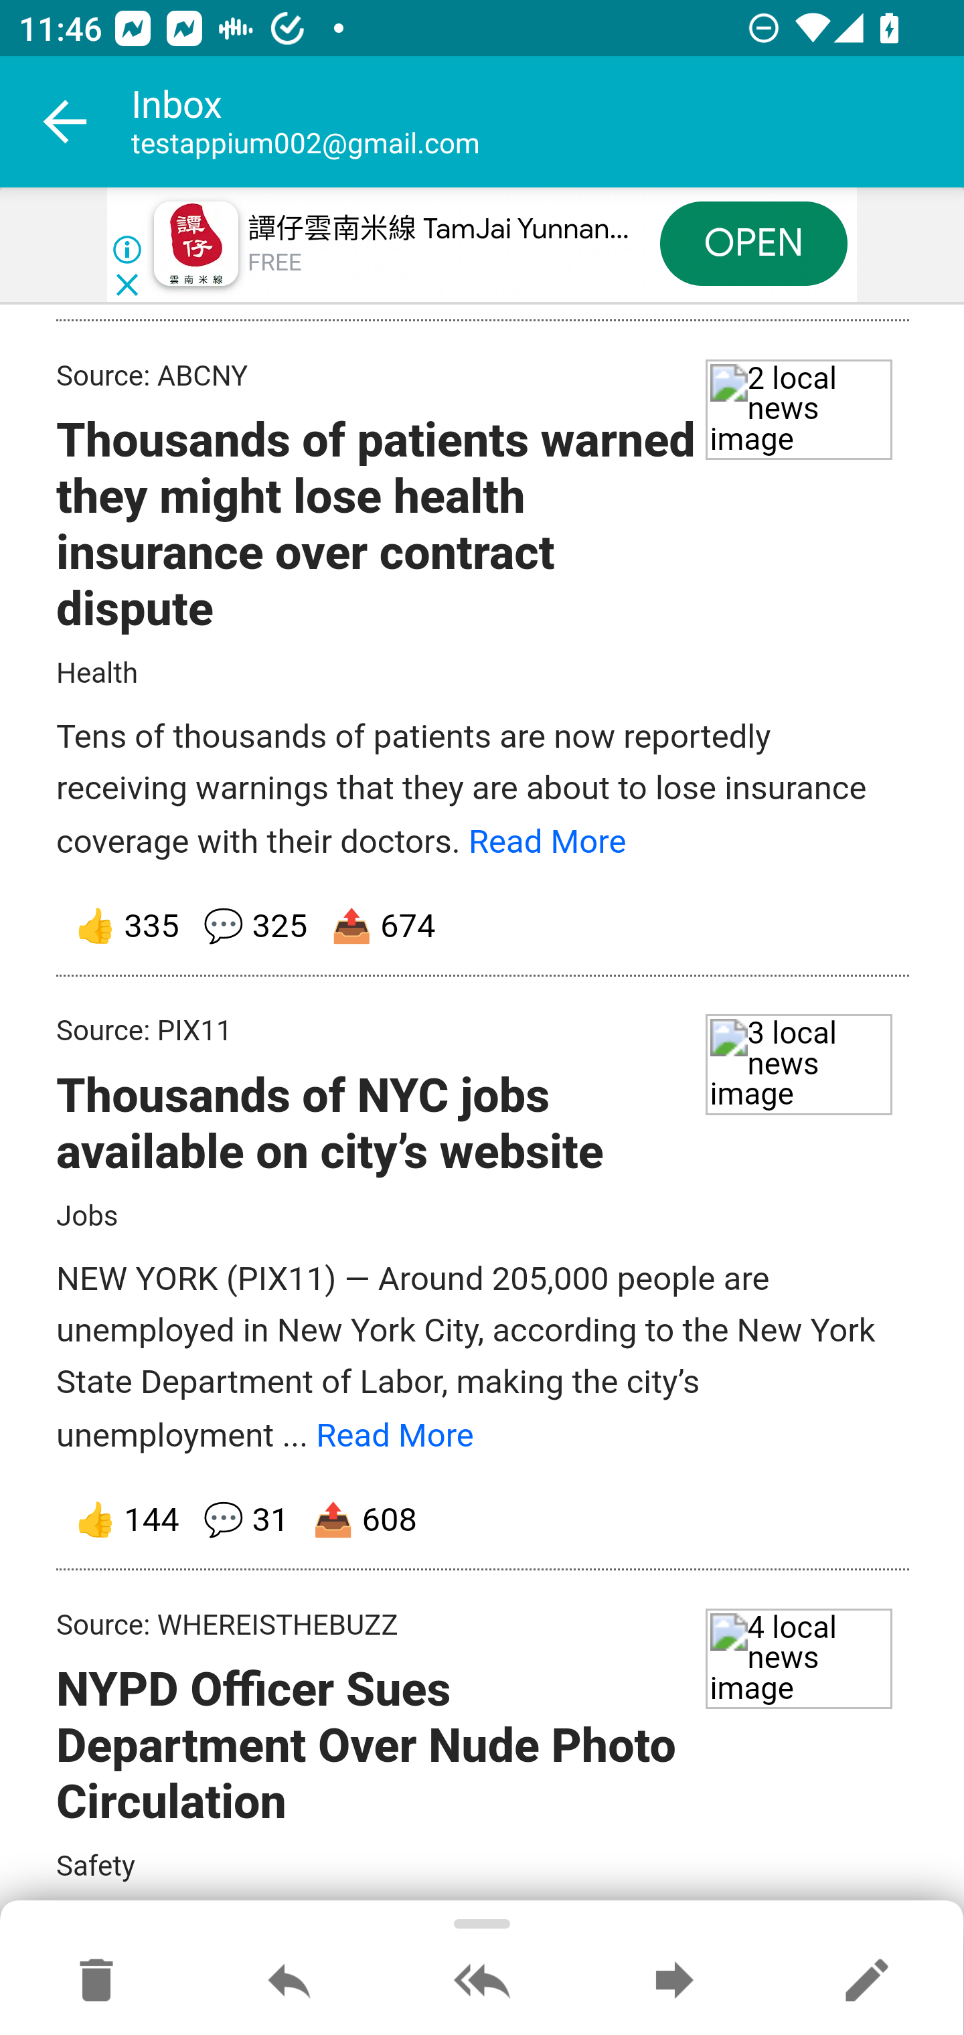 The height and width of the screenshot is (2035, 964). I want to click on Navigate up, so click(66, 122).